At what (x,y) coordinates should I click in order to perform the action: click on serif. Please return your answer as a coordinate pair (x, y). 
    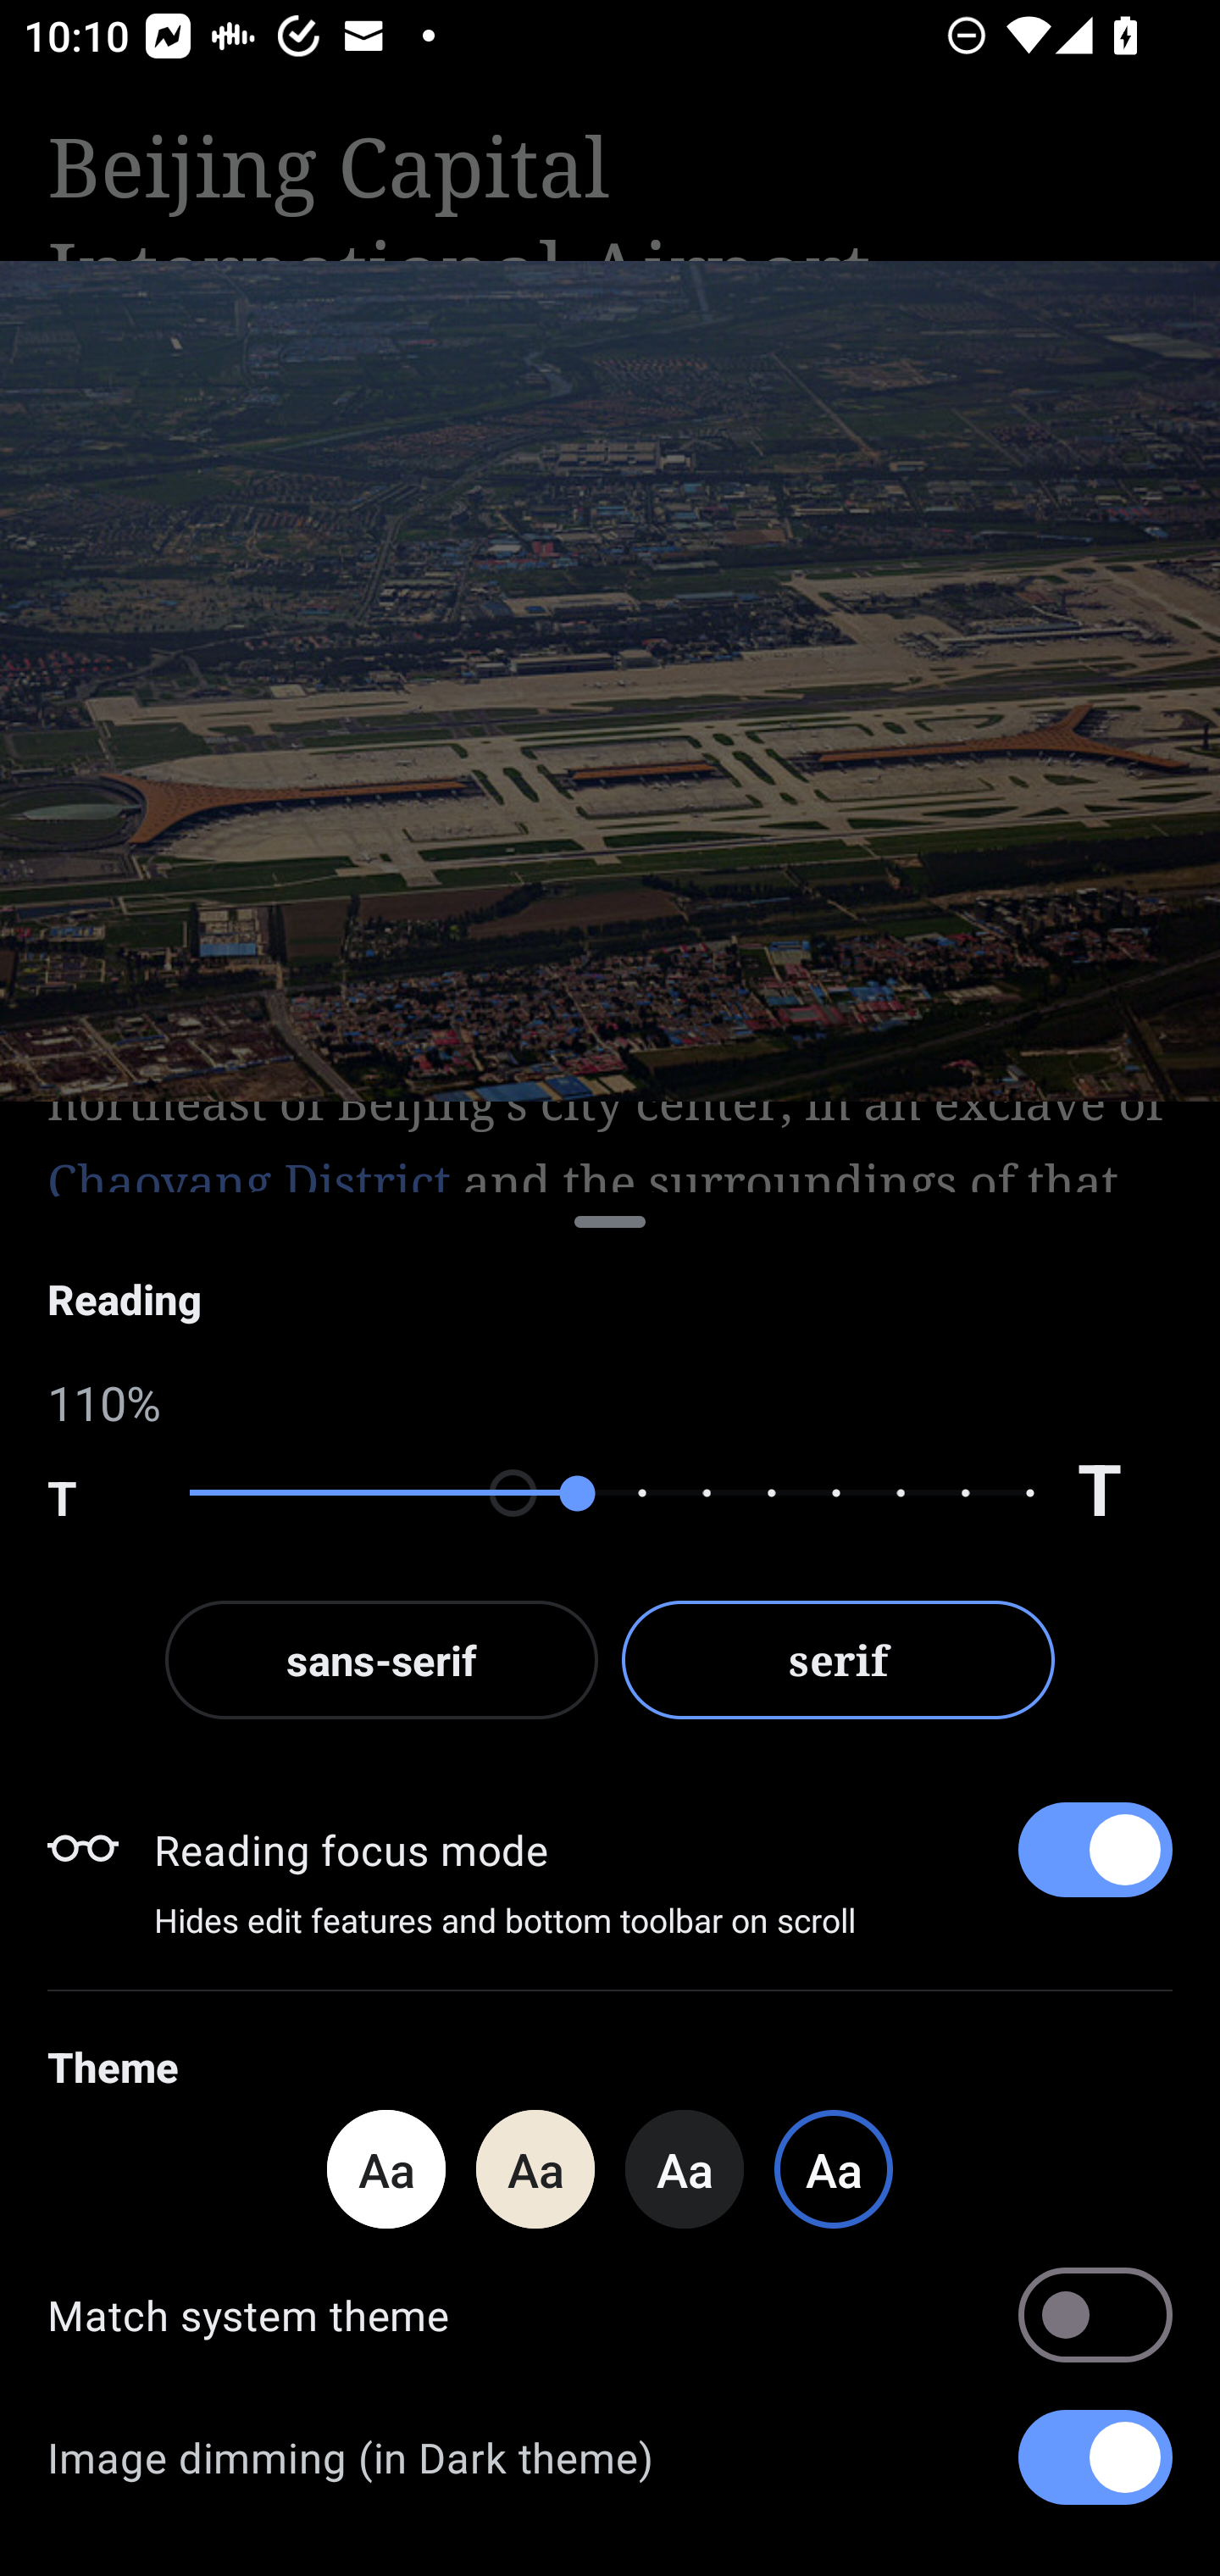
    Looking at the image, I should click on (839, 1659).